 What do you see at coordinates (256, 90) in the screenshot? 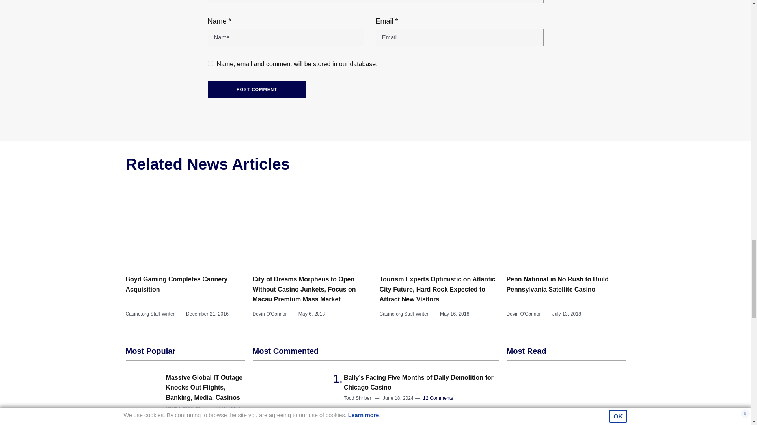
I see `Post Comment` at bounding box center [256, 90].